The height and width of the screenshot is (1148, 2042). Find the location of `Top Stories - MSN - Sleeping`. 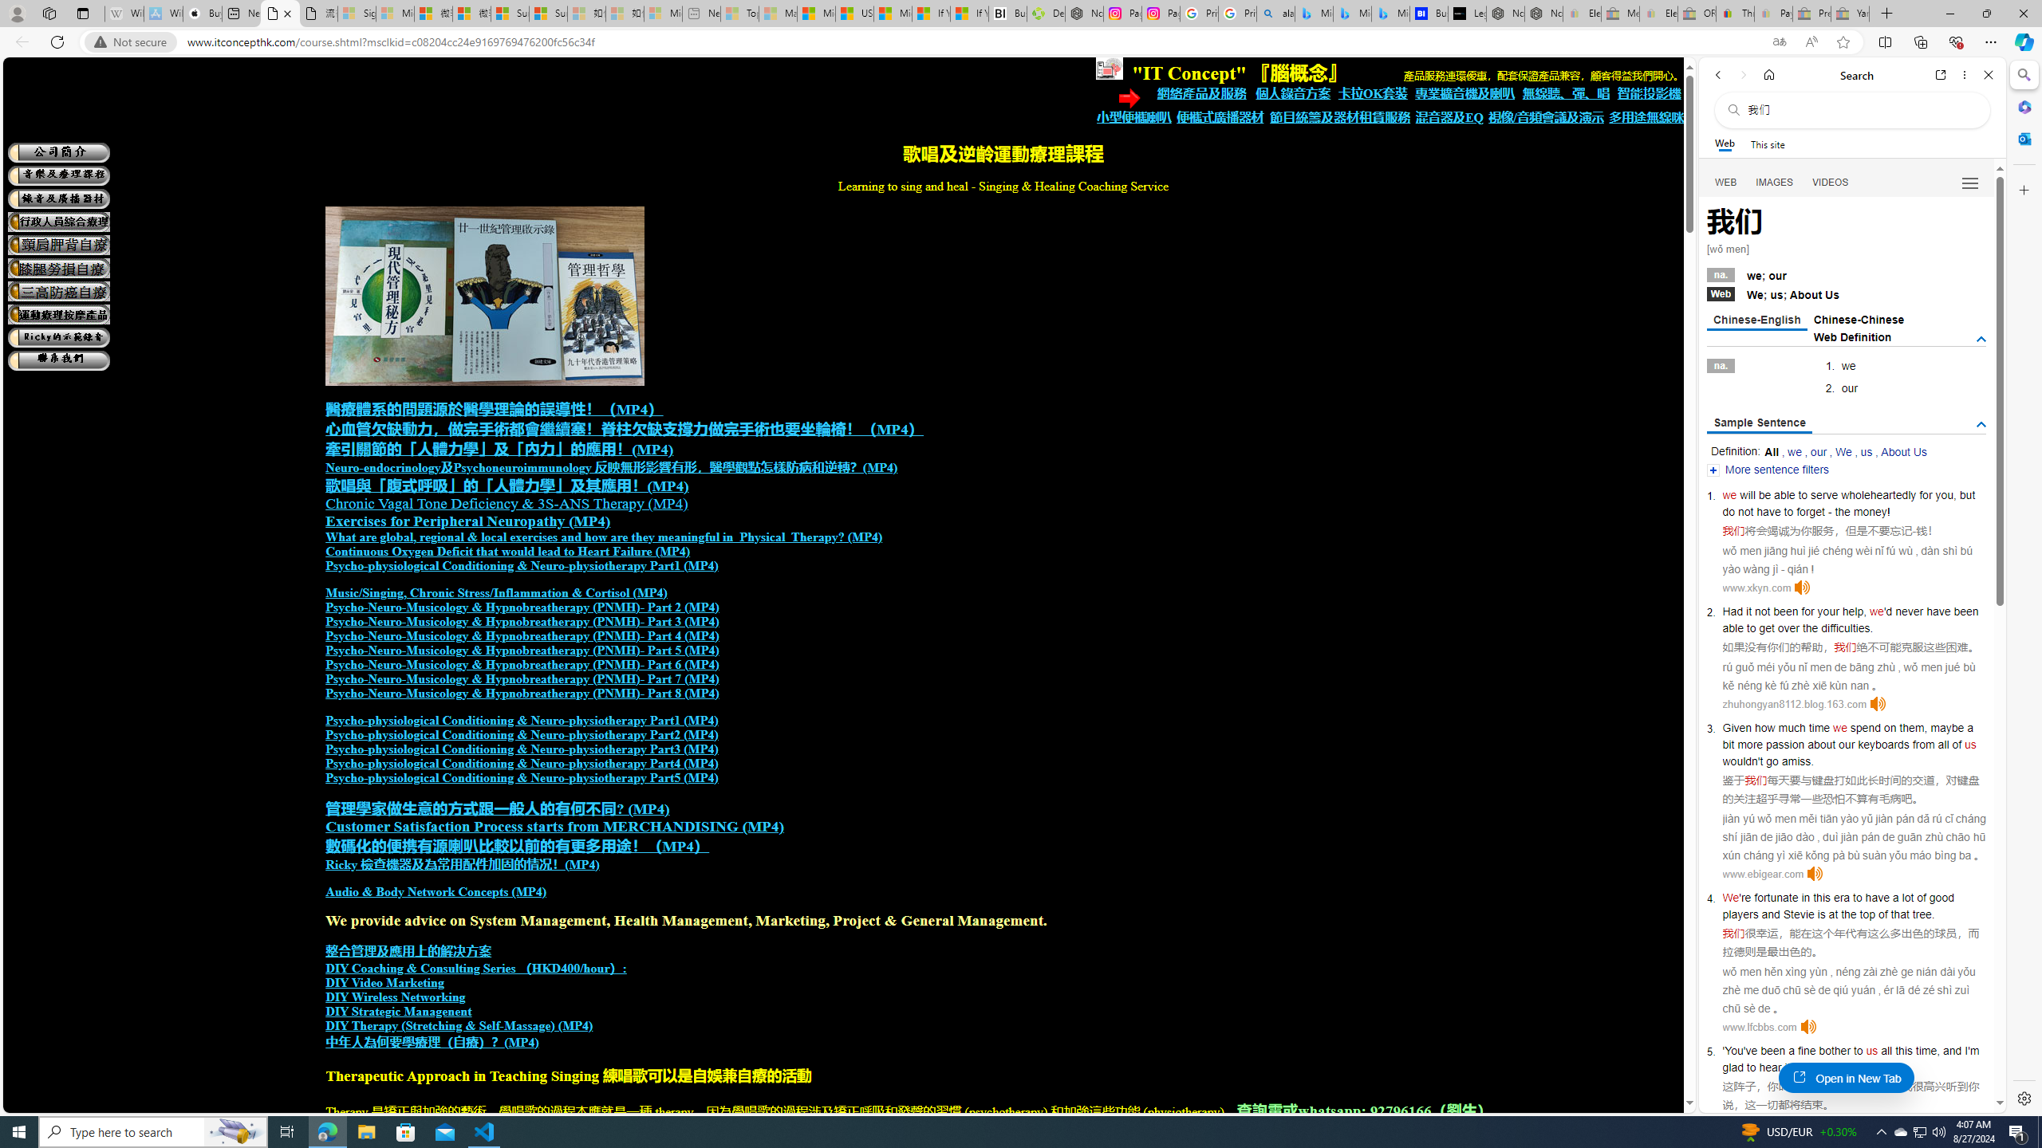

Top Stories - MSN - Sleeping is located at coordinates (740, 14).